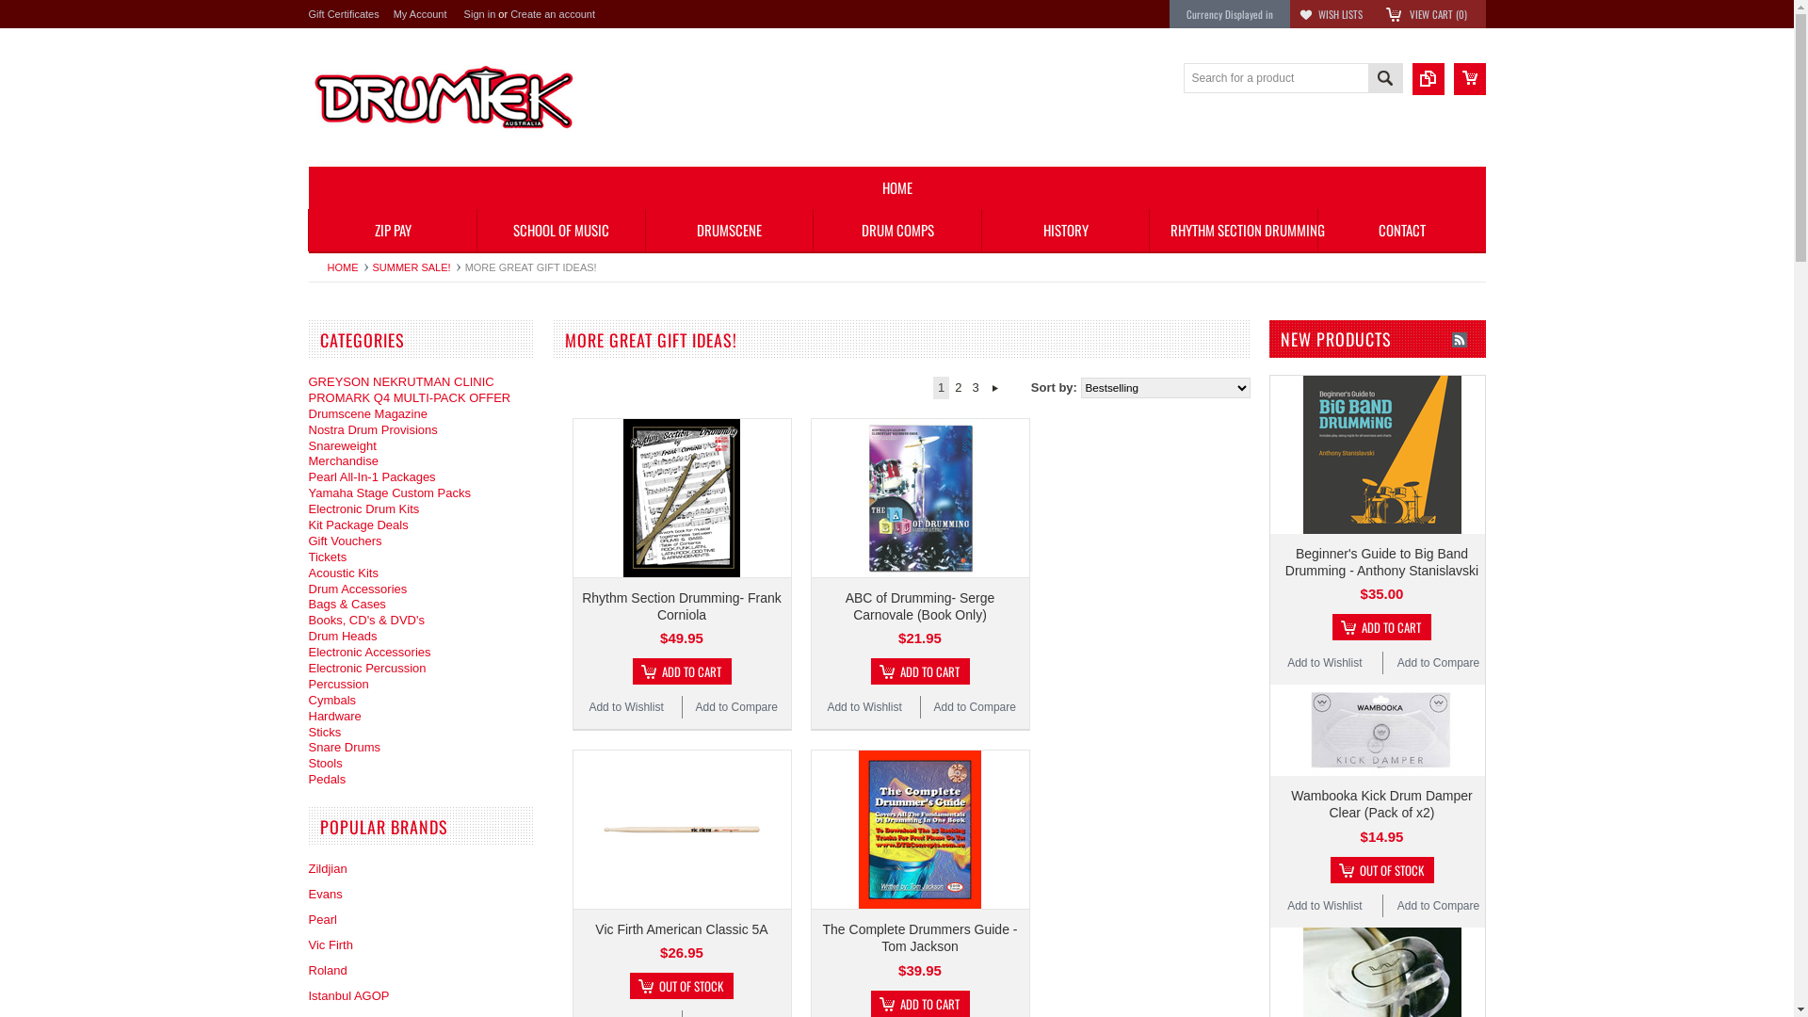  Describe the element at coordinates (553, 14) in the screenshot. I see `Create an account` at that location.